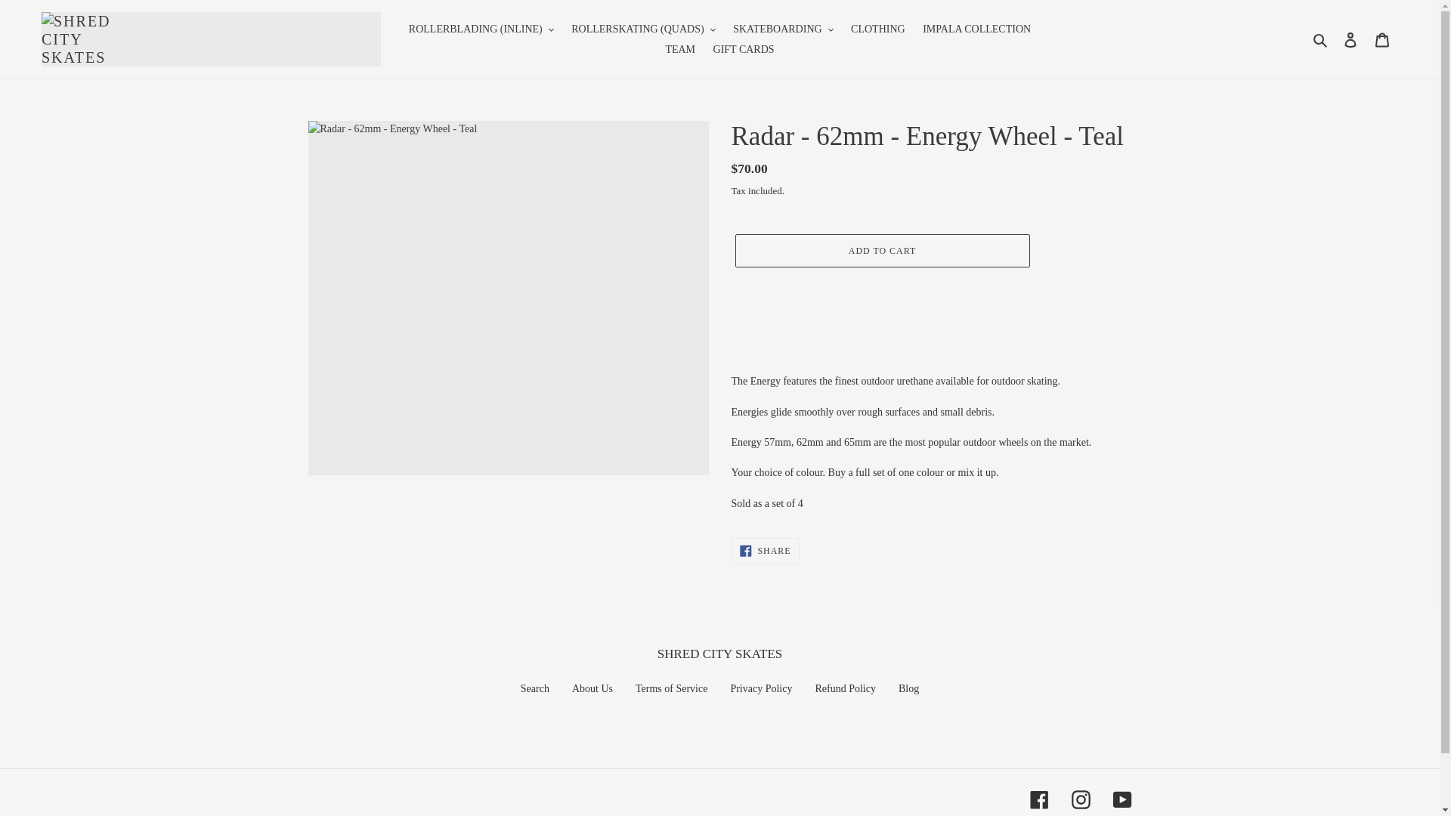 This screenshot has height=816, width=1451. I want to click on GIFT CARDS, so click(744, 48).